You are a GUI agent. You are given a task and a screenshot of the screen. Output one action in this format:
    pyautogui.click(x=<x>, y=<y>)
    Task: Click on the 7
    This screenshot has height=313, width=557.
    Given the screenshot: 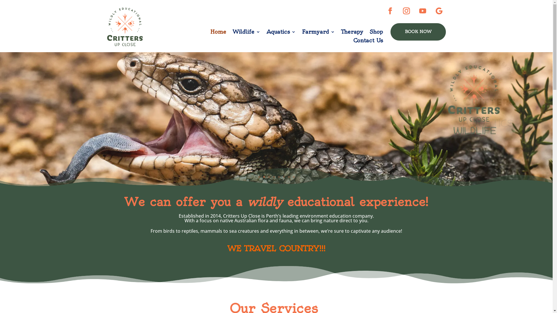 What is the action you would take?
    pyautogui.click(x=289, y=177)
    